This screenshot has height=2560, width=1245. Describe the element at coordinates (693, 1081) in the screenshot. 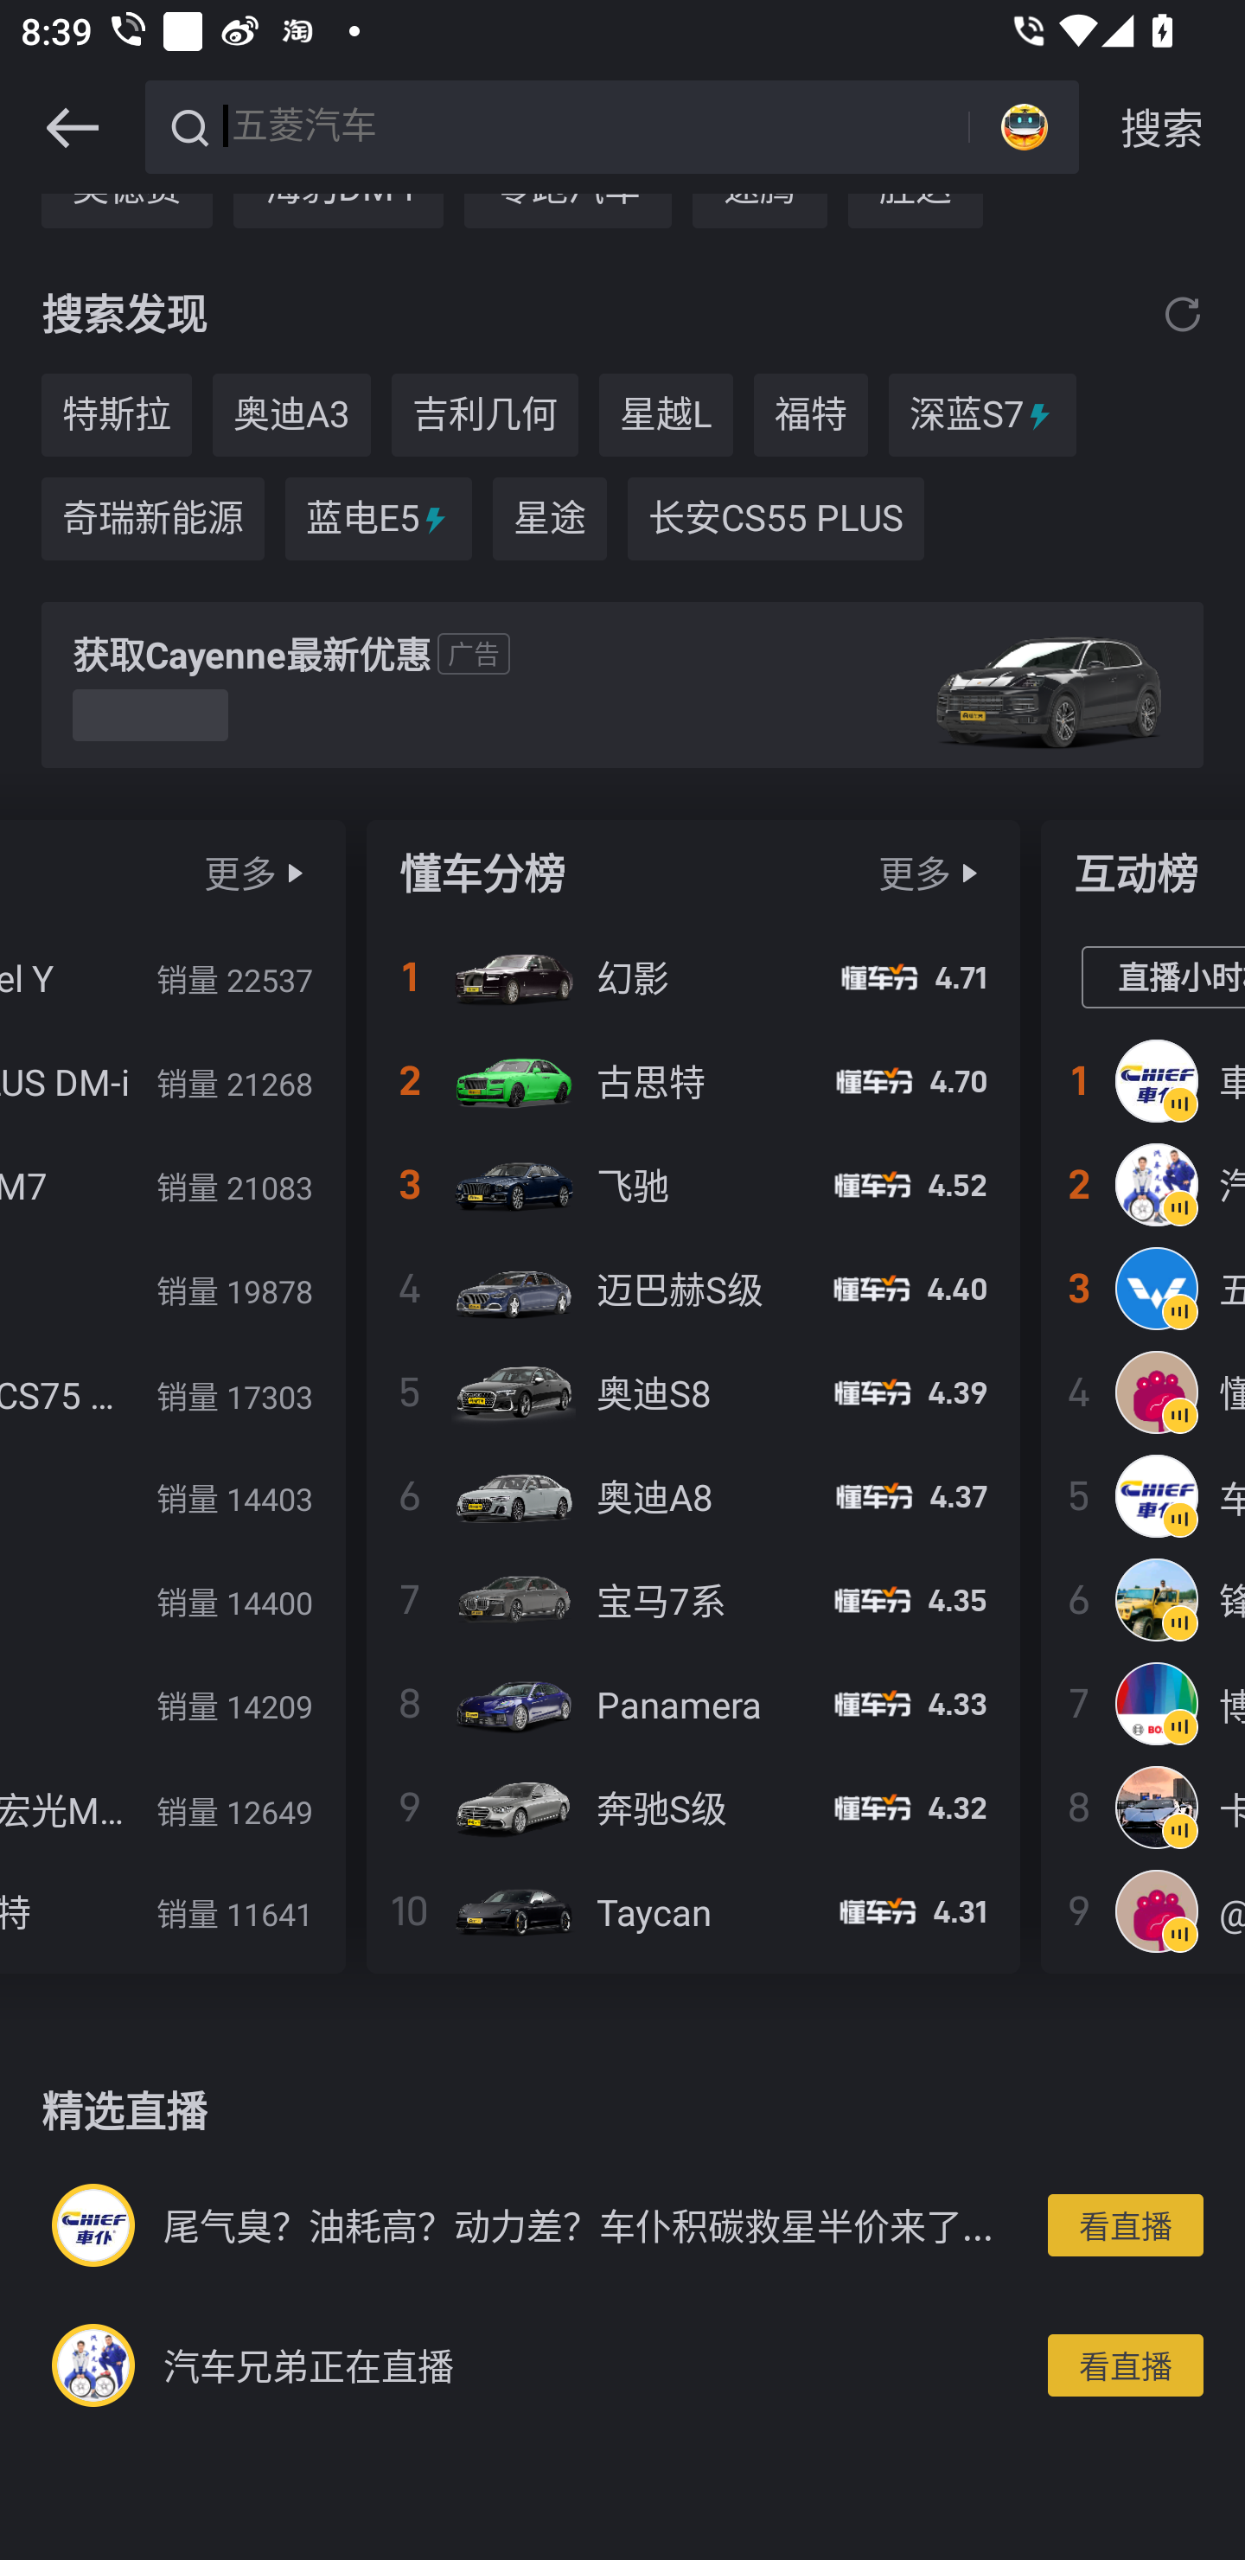

I see `古思特 4.70` at that location.